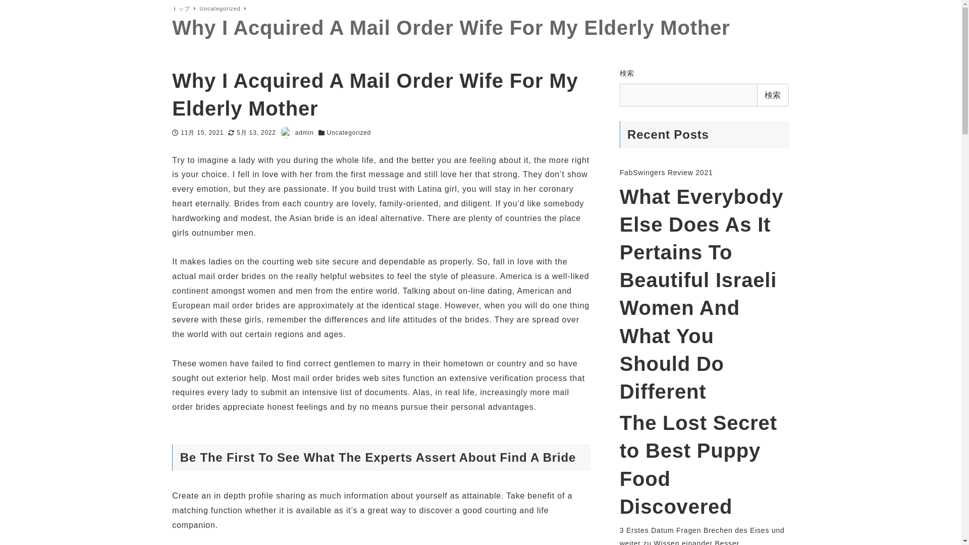 The height and width of the screenshot is (545, 969). What do you see at coordinates (221, 8) in the screenshot?
I see `Uncategorized` at bounding box center [221, 8].